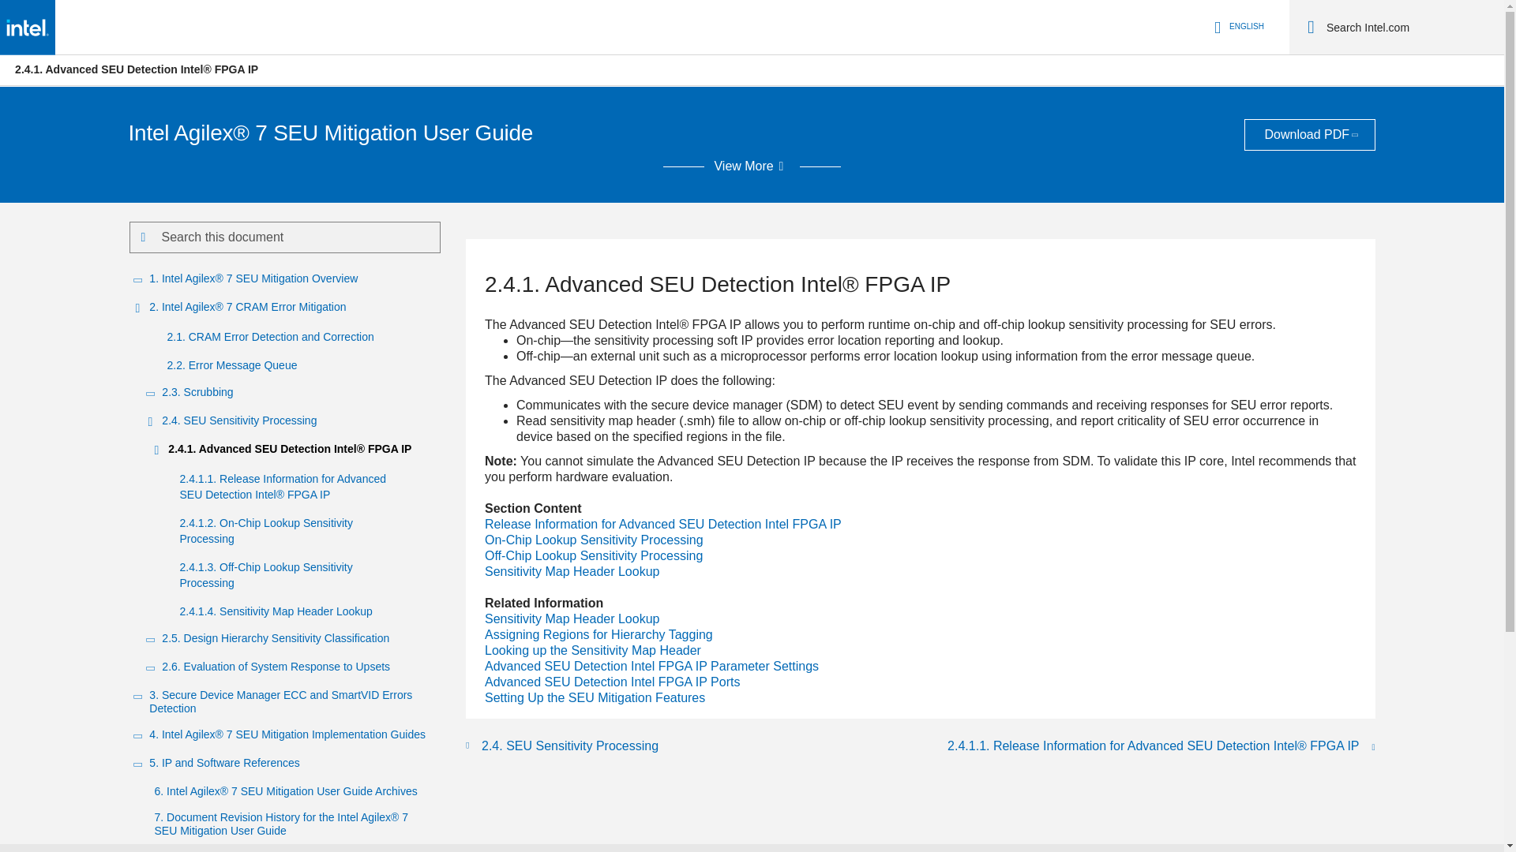 The height and width of the screenshot is (852, 1516). I want to click on Search, so click(1311, 27).